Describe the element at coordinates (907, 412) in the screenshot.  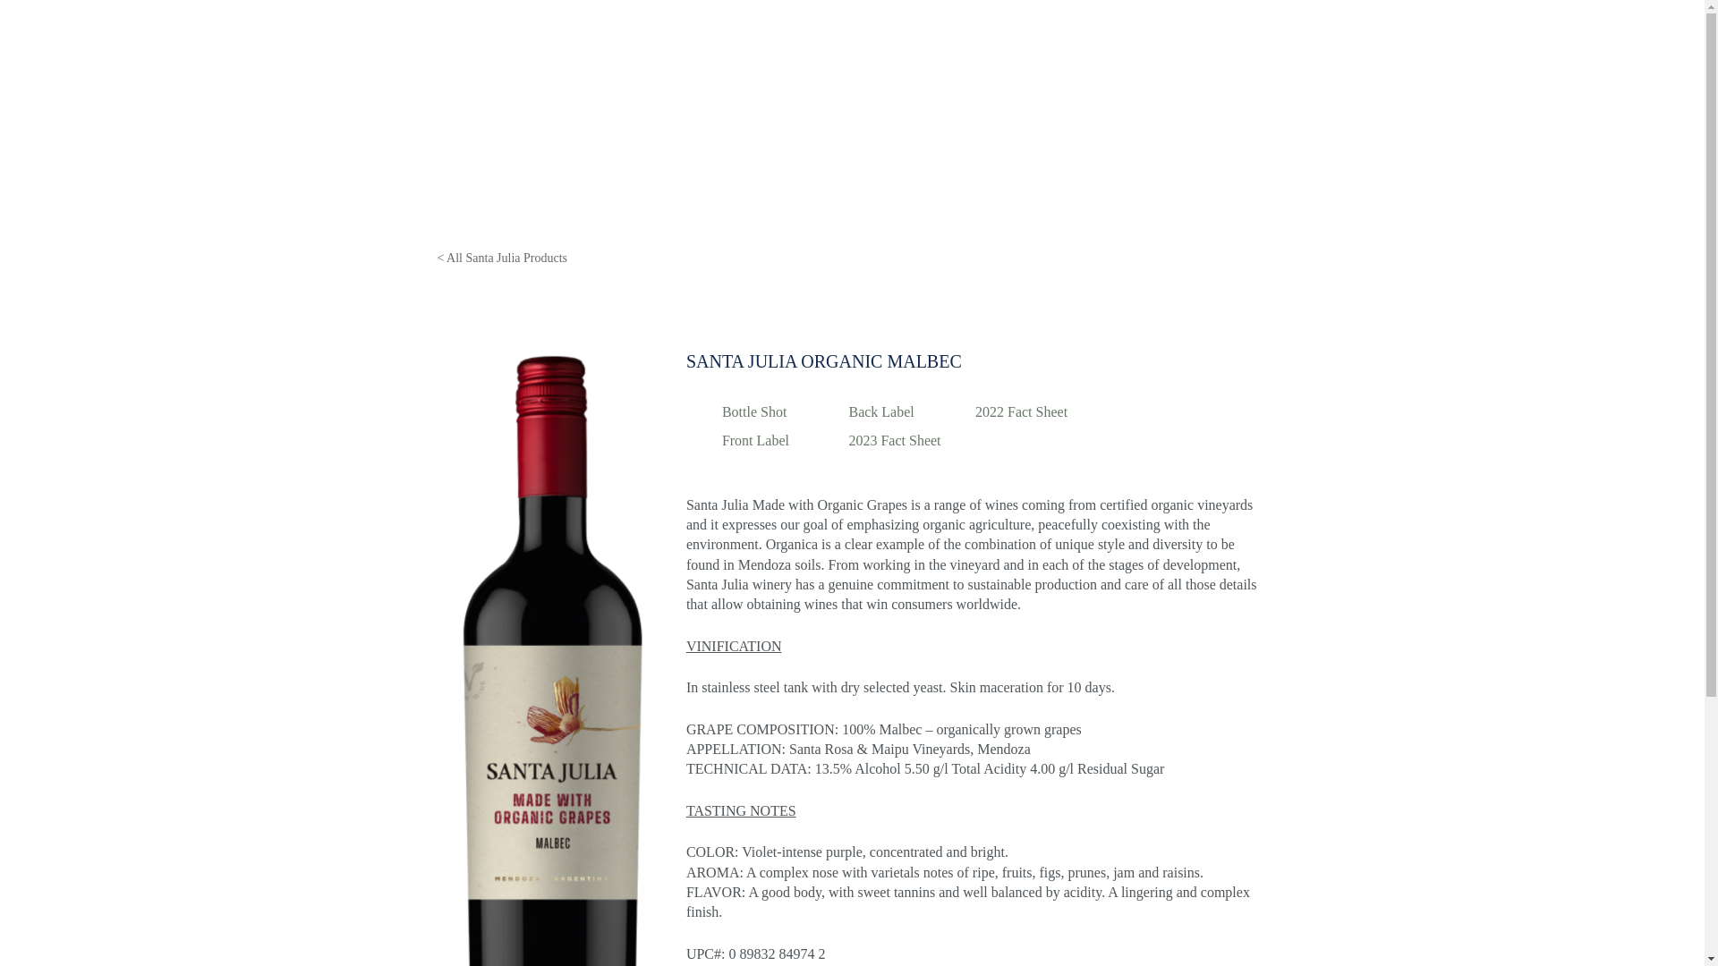
I see `Back Label` at that location.